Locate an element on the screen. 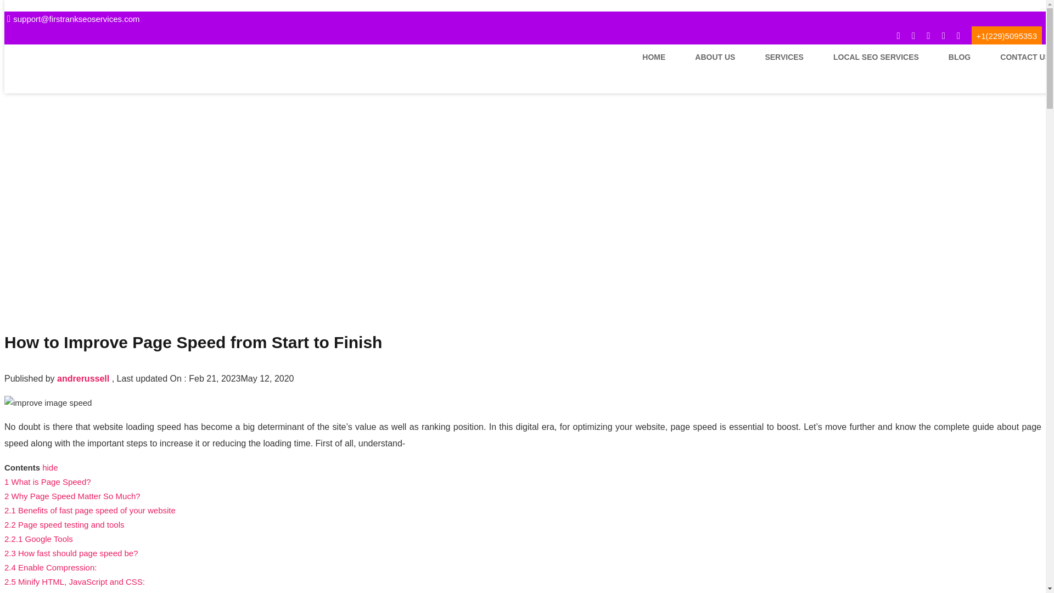  Submit is located at coordinates (96, 272).